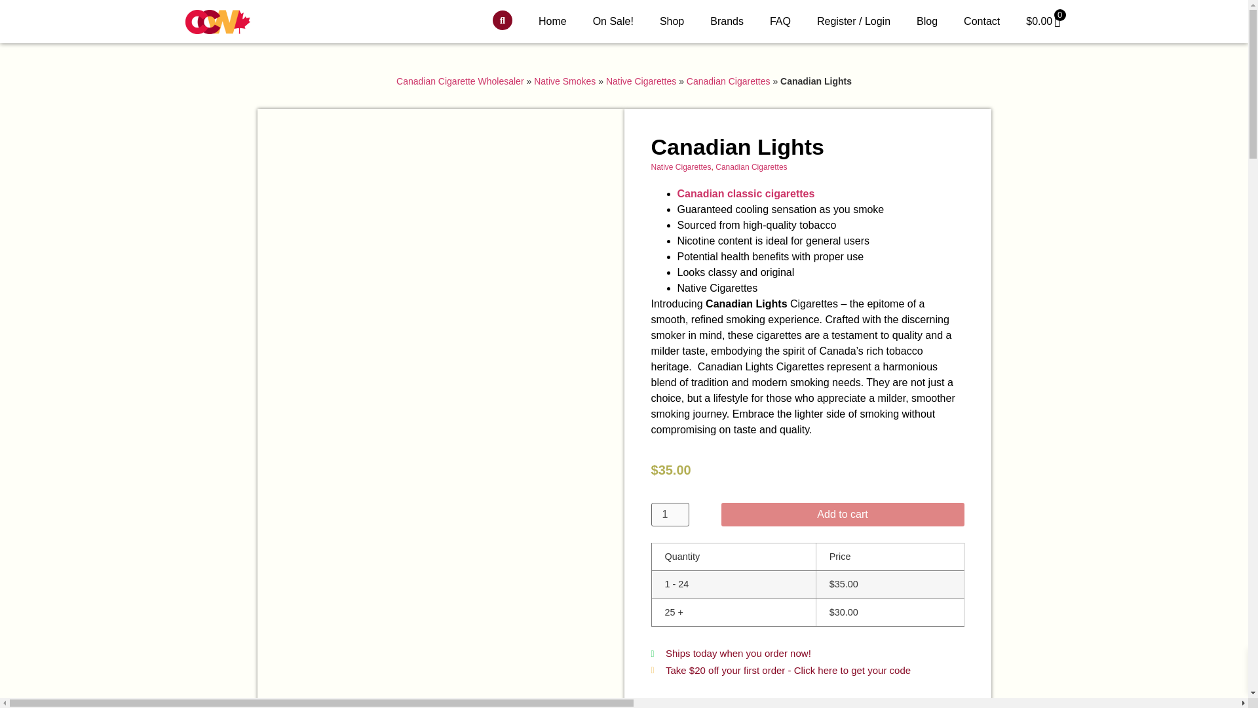 The image size is (1258, 708). What do you see at coordinates (926, 21) in the screenshot?
I see `Blog` at bounding box center [926, 21].